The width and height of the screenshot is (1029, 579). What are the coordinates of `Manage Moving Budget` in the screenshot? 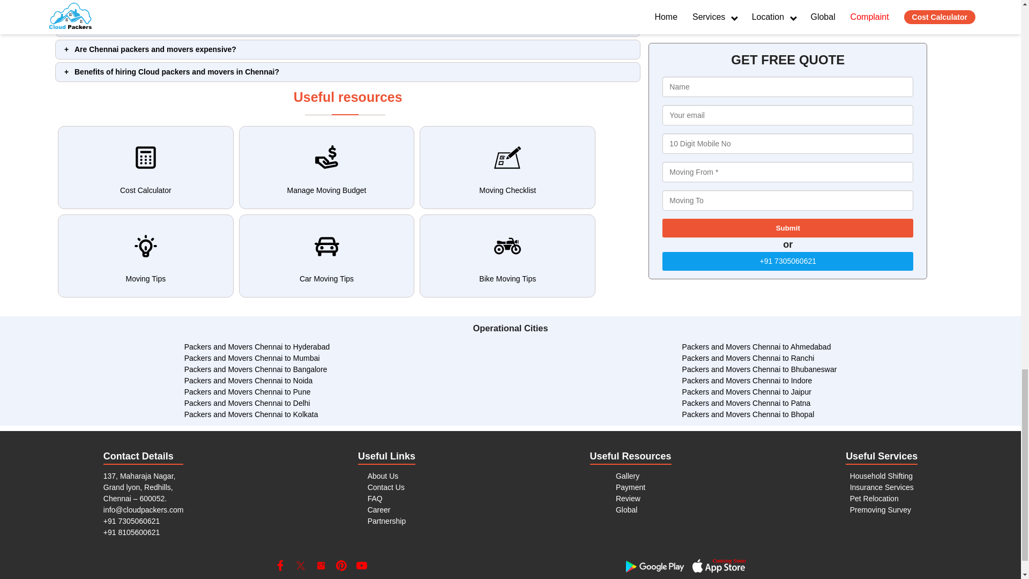 It's located at (326, 167).